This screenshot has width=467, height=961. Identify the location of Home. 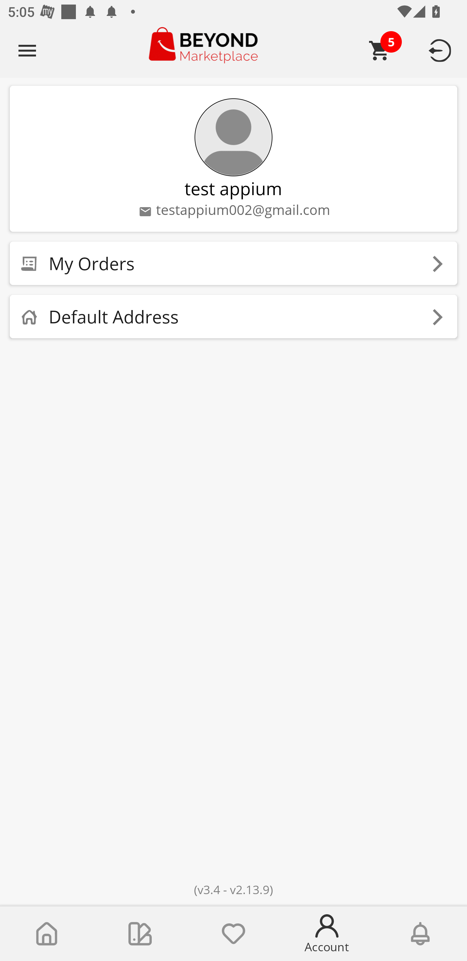
(47, 934).